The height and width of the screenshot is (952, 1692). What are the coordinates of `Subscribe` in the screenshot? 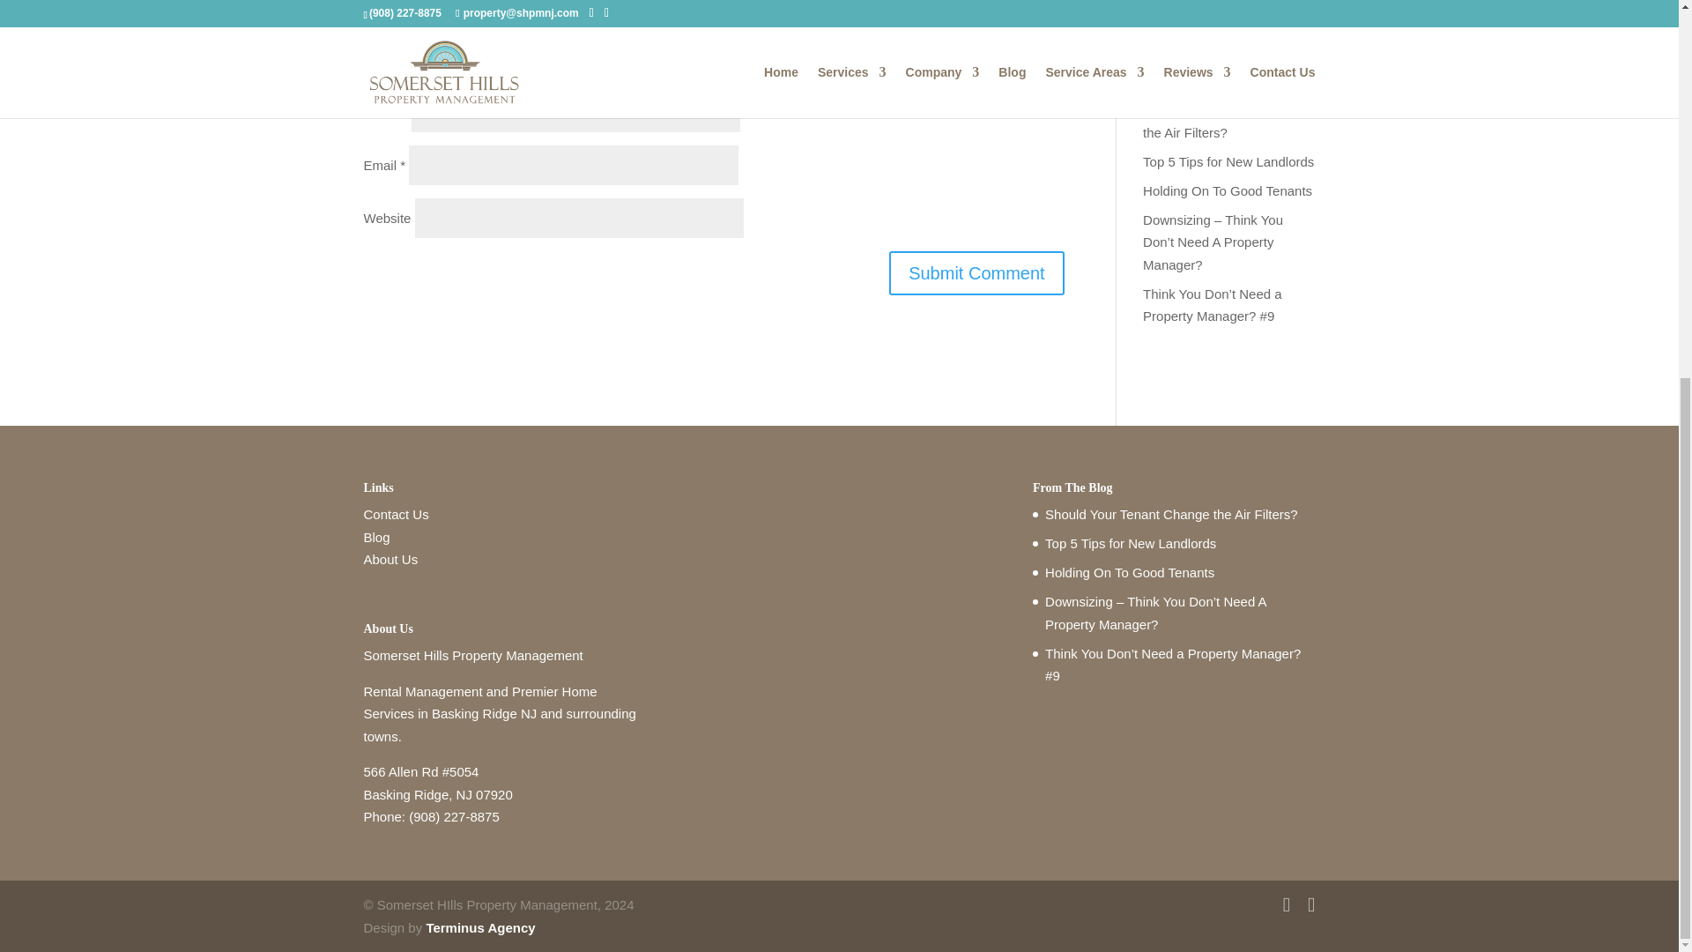 It's located at (1191, 12).